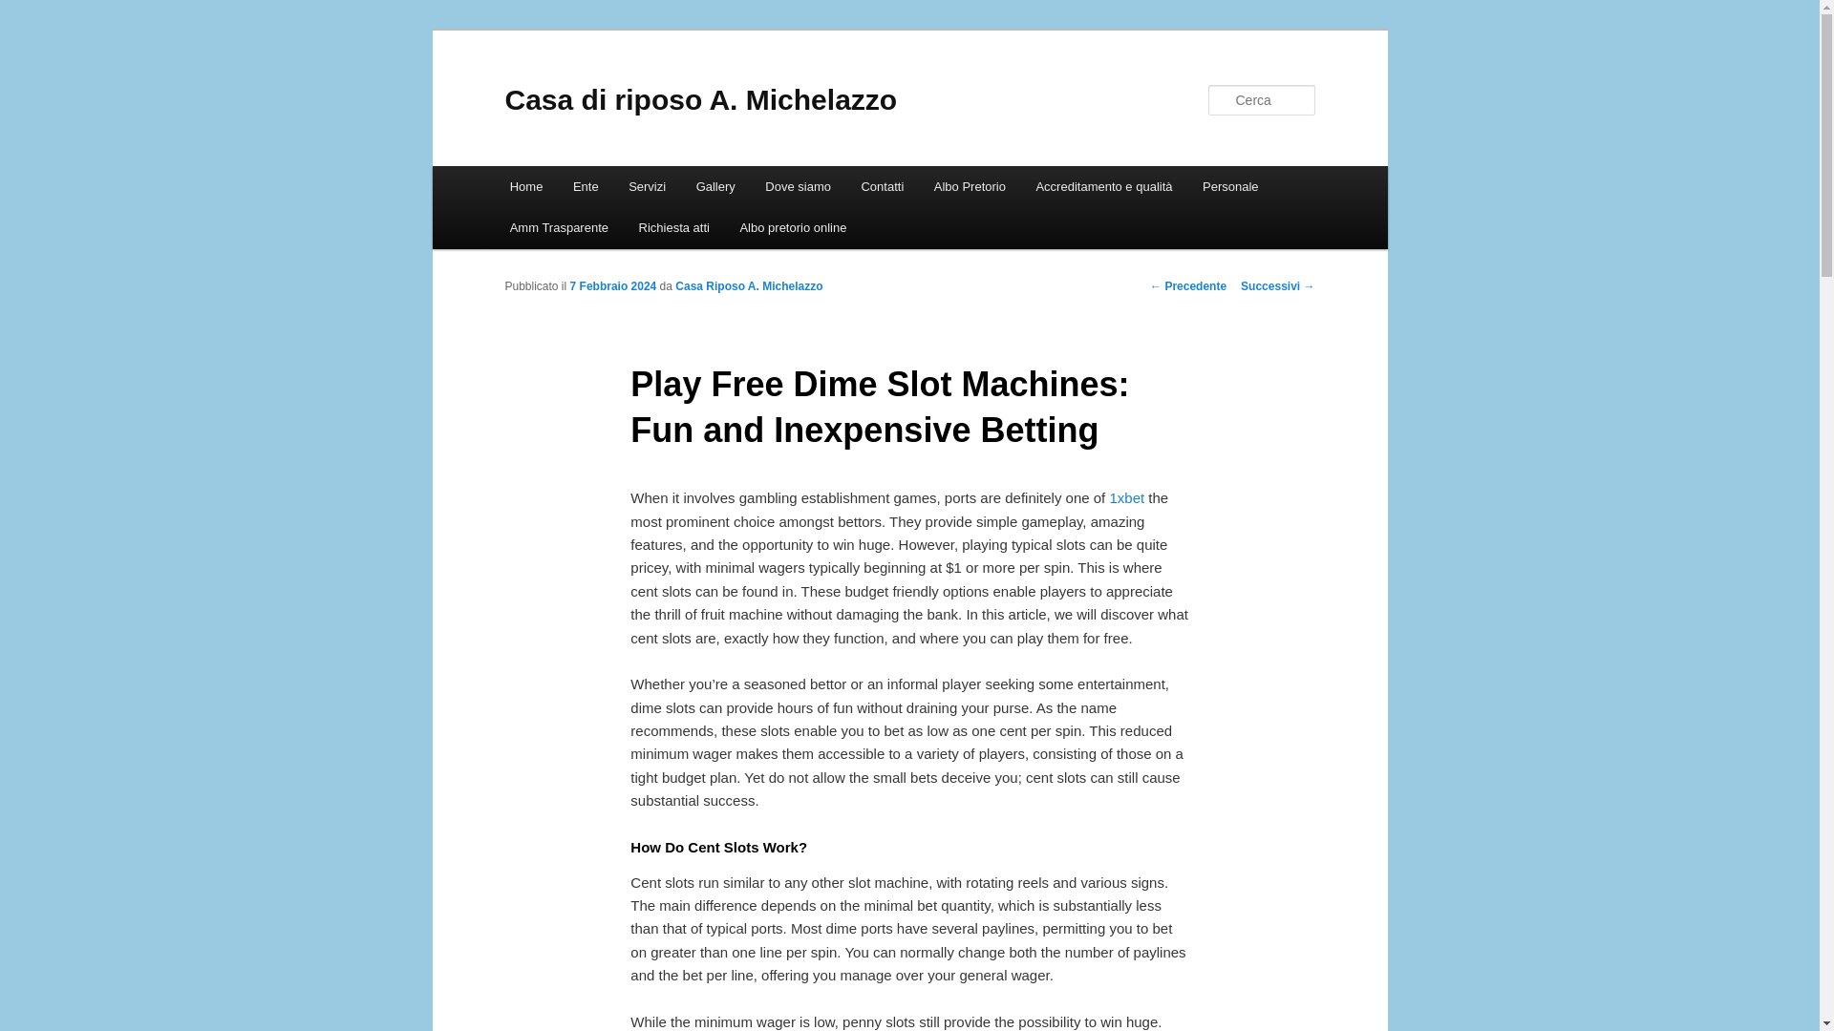 Image resolution: width=1834 pixels, height=1031 pixels. What do you see at coordinates (525, 186) in the screenshot?
I see `Home` at bounding box center [525, 186].